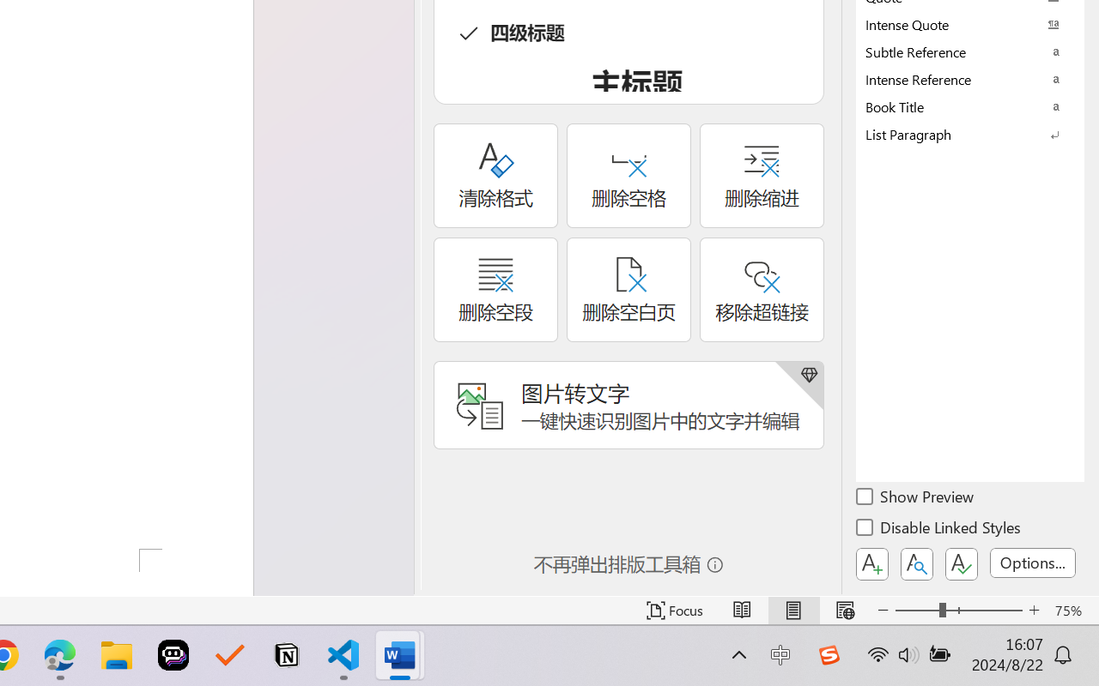 This screenshot has height=686, width=1099. Describe the element at coordinates (939, 530) in the screenshot. I see `Disable Linked Styles` at that location.